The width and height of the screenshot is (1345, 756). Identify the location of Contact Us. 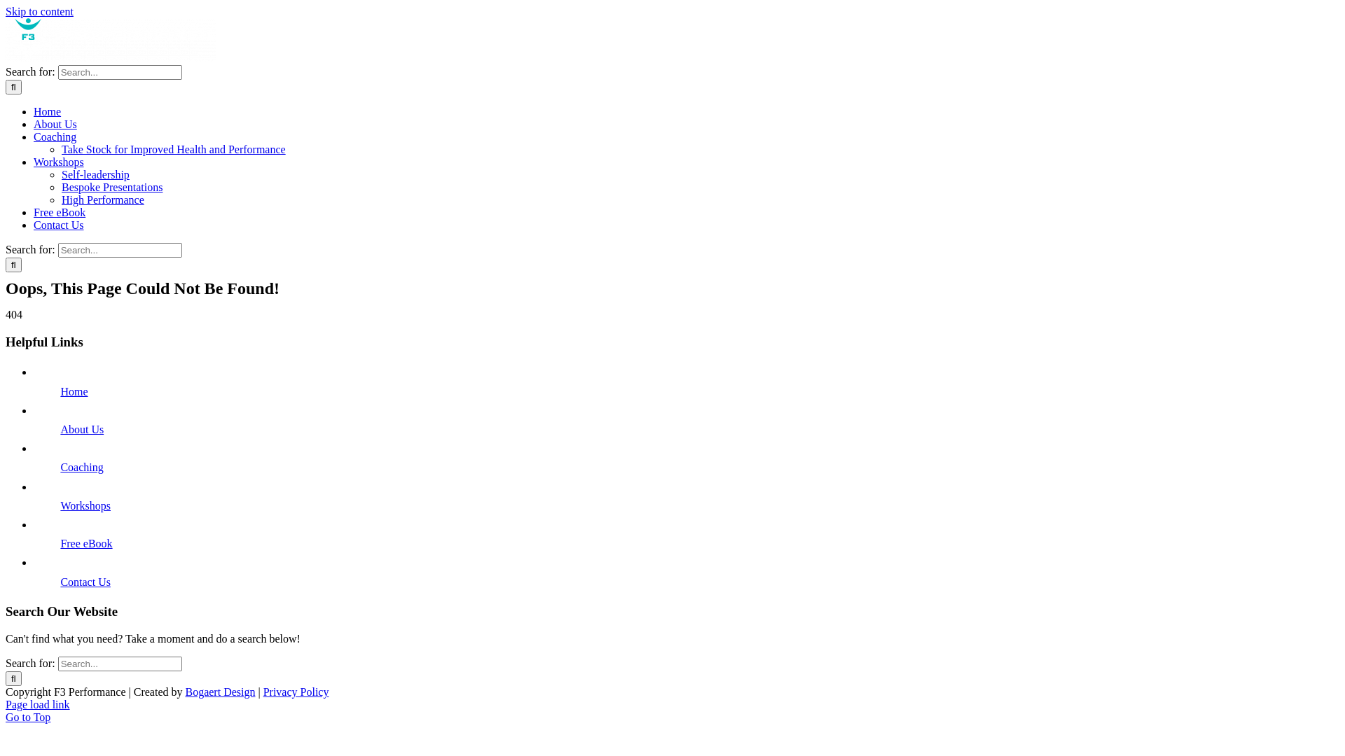
(59, 225).